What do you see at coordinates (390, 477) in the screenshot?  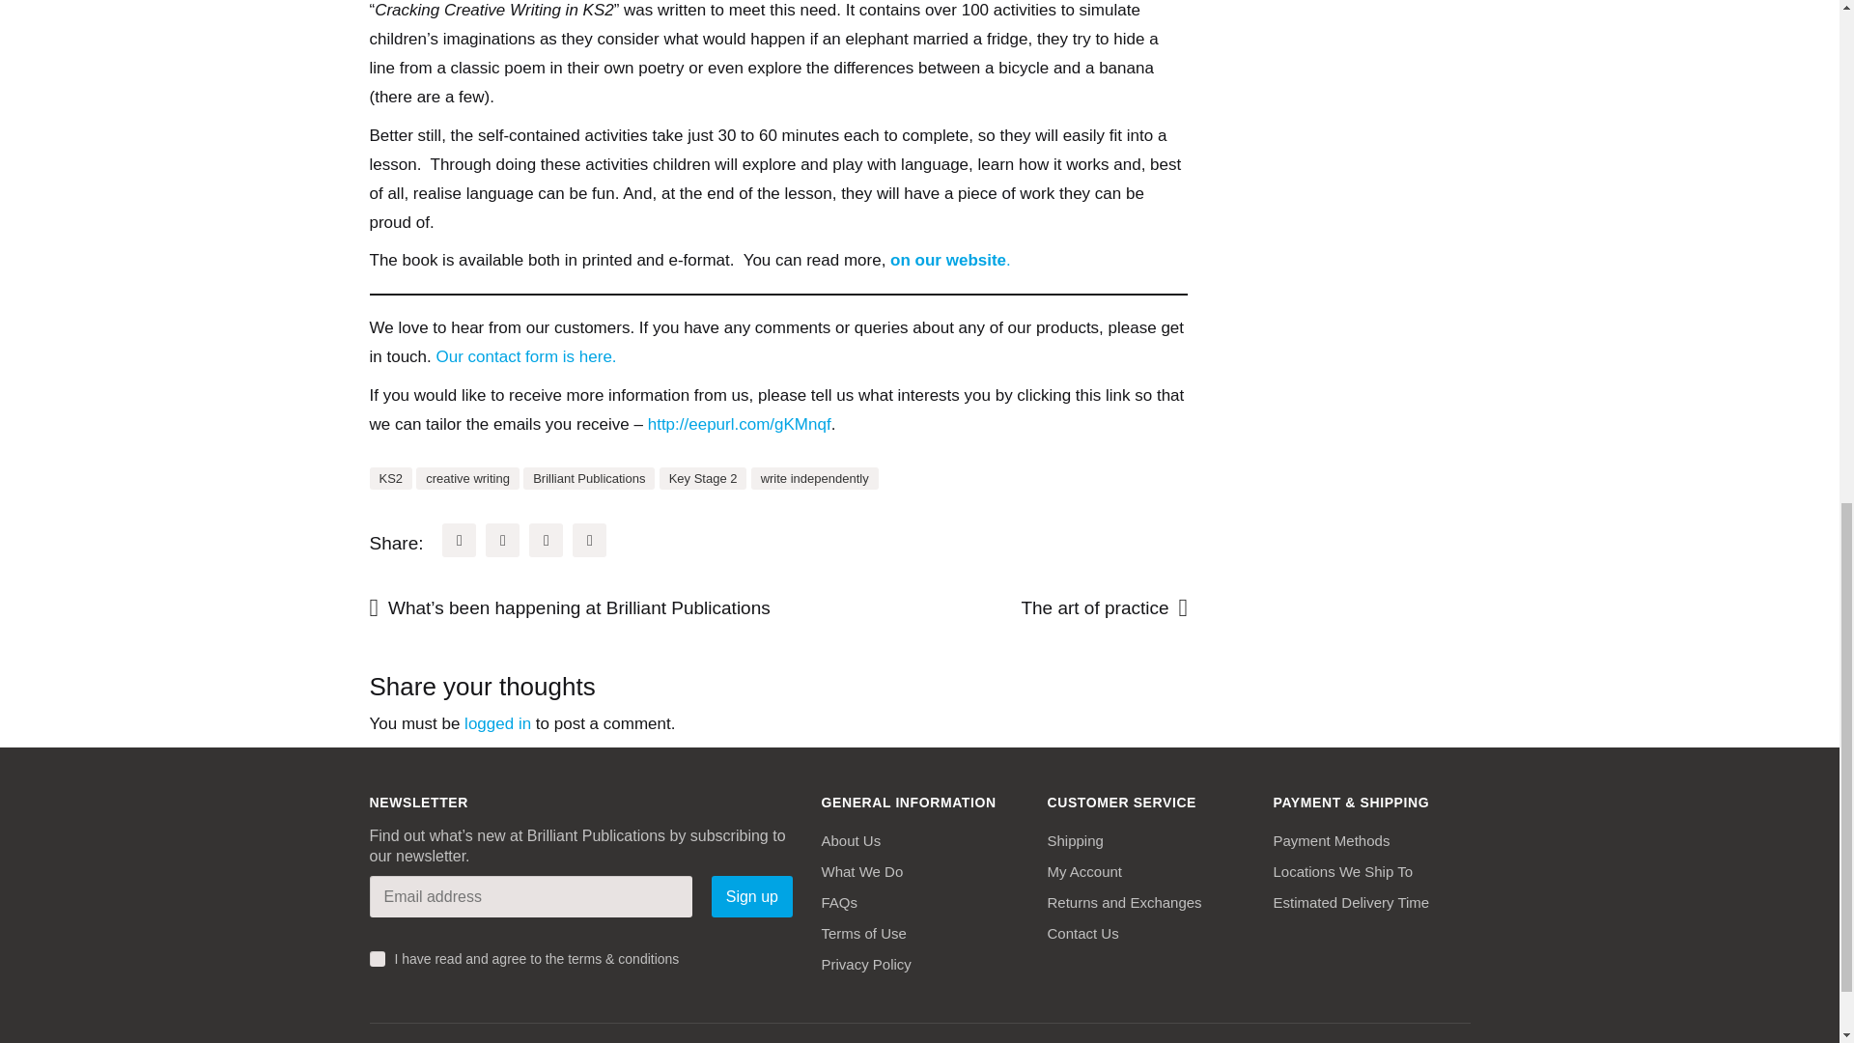 I see `KS2` at bounding box center [390, 477].